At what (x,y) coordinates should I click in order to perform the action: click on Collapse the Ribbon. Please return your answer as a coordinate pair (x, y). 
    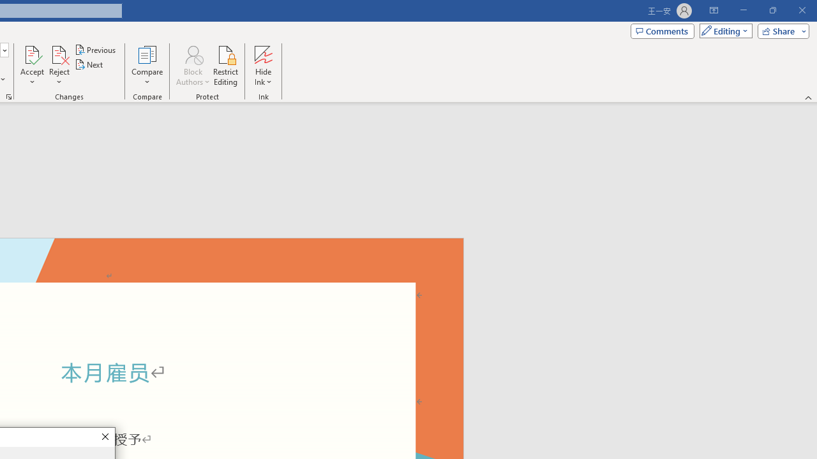
    Looking at the image, I should click on (809, 97).